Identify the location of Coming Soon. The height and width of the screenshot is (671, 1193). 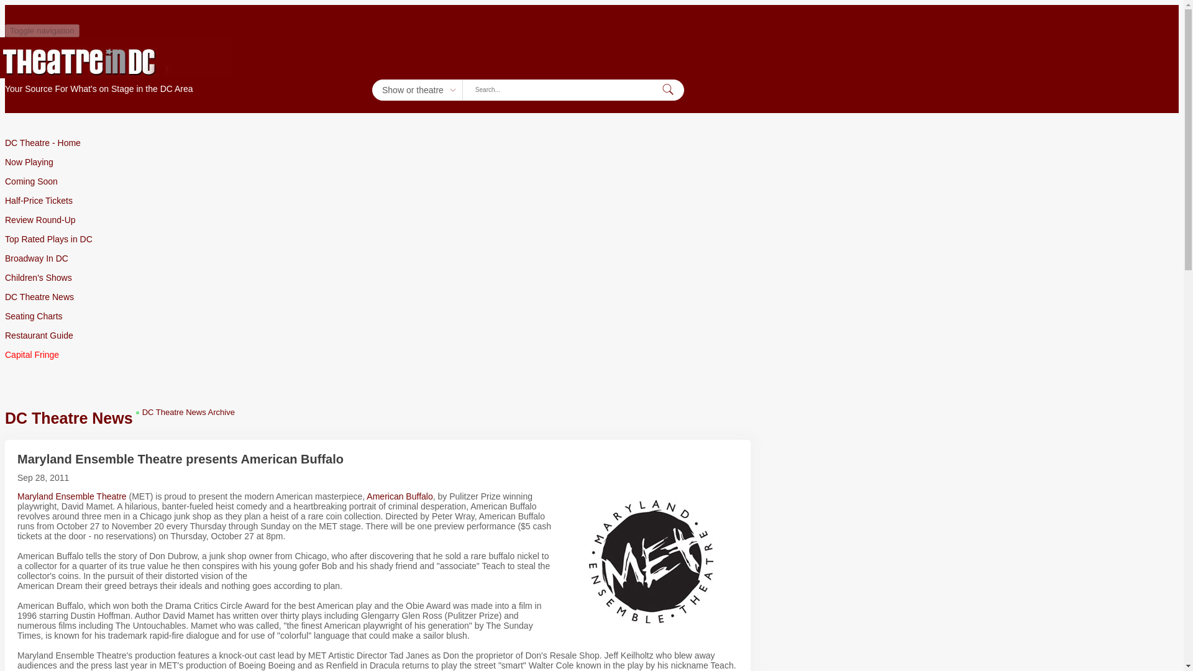
(381, 181).